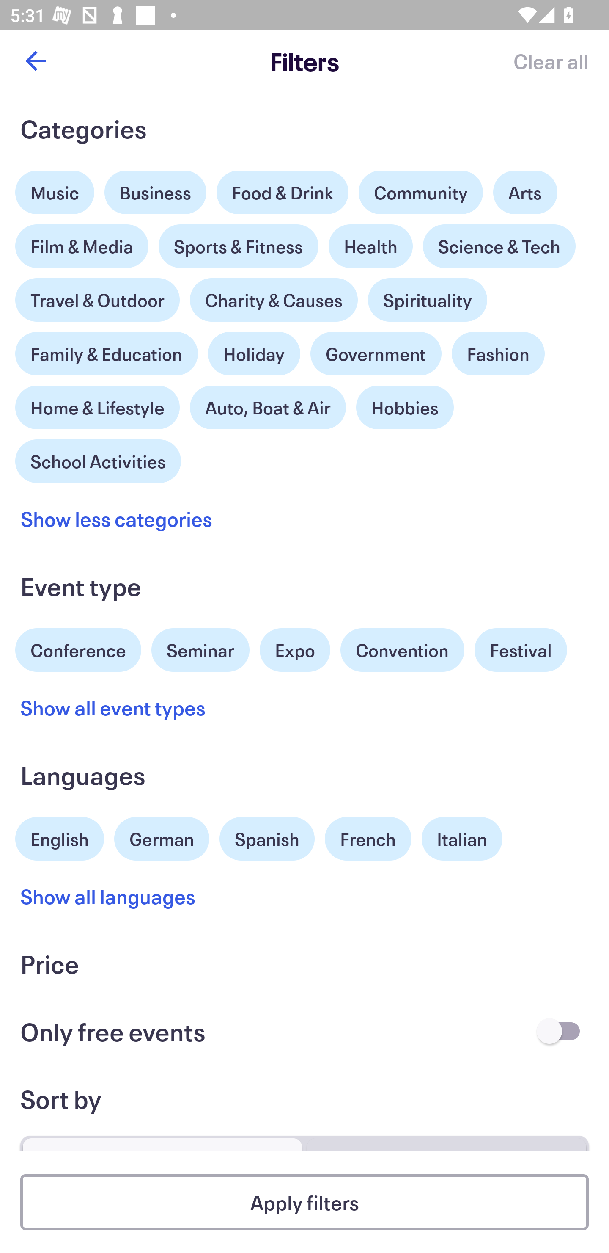 The width and height of the screenshot is (609, 1253). Describe the element at coordinates (82, 242) in the screenshot. I see `Film & Media` at that location.